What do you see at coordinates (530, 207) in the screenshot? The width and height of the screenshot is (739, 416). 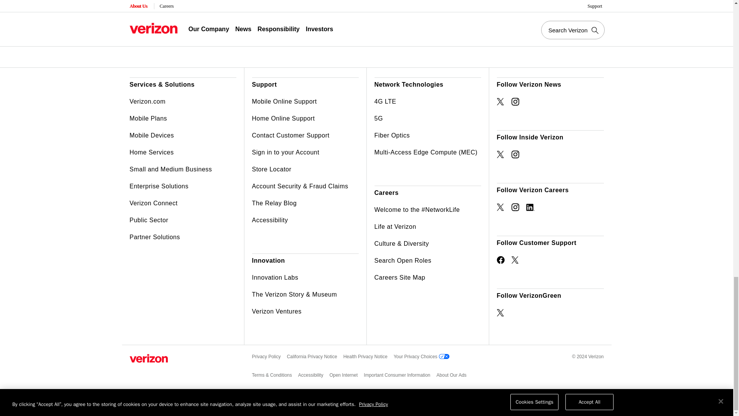 I see `Opens New Window` at bounding box center [530, 207].